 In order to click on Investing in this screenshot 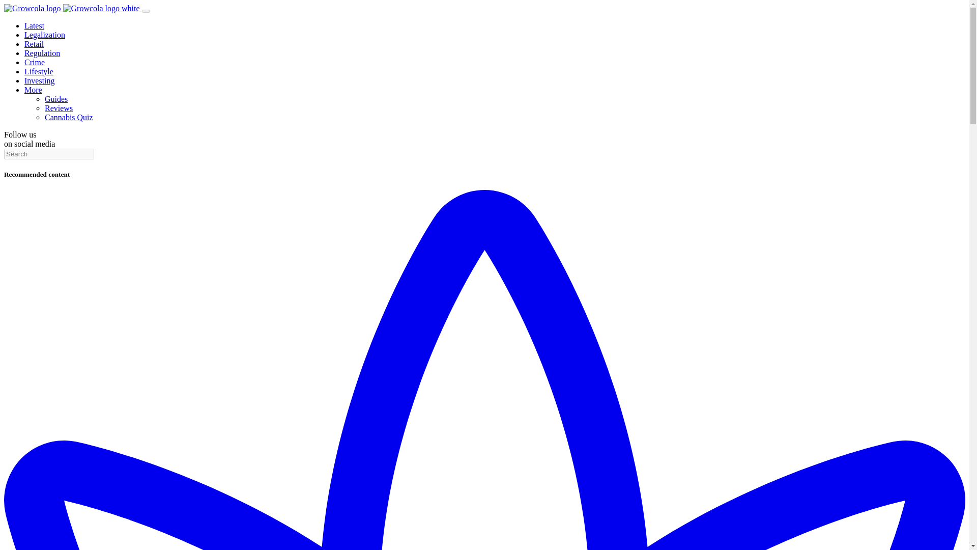, I will do `click(40, 80)`.